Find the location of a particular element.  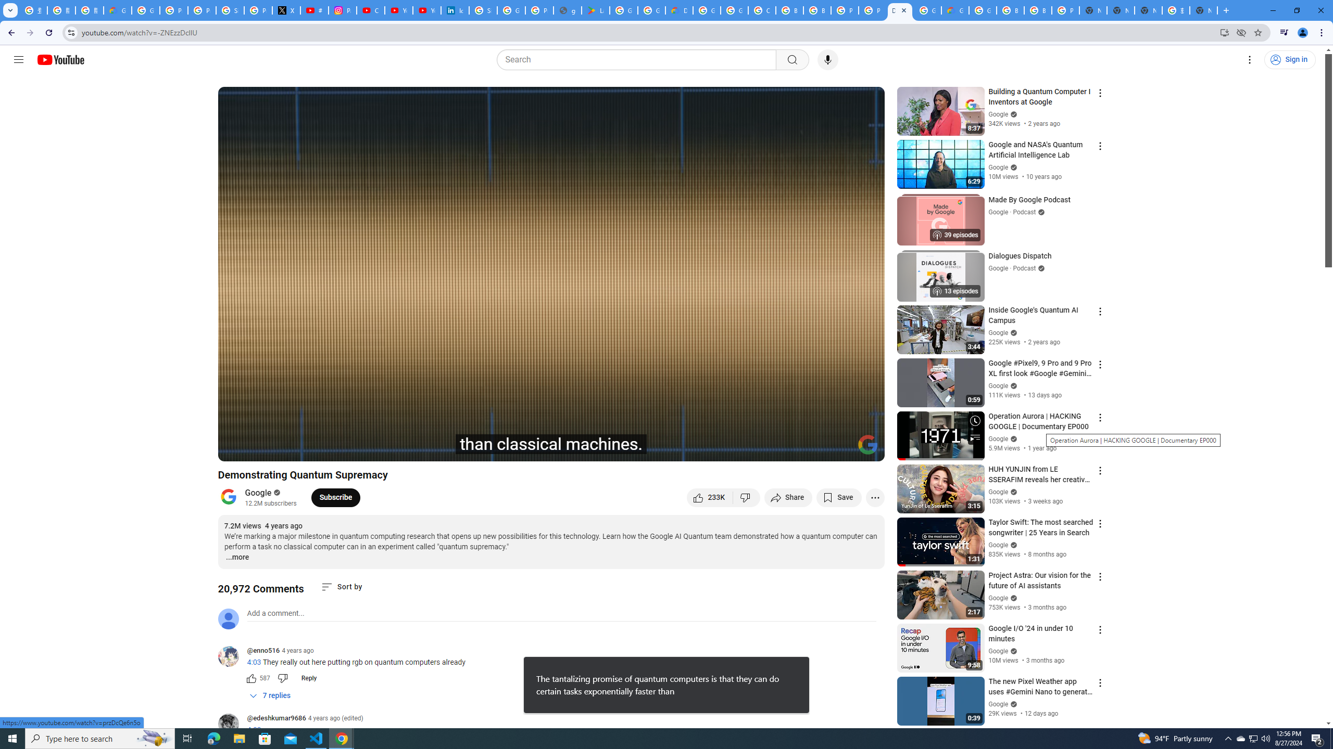

4 years ago (edited) is located at coordinates (335, 718).